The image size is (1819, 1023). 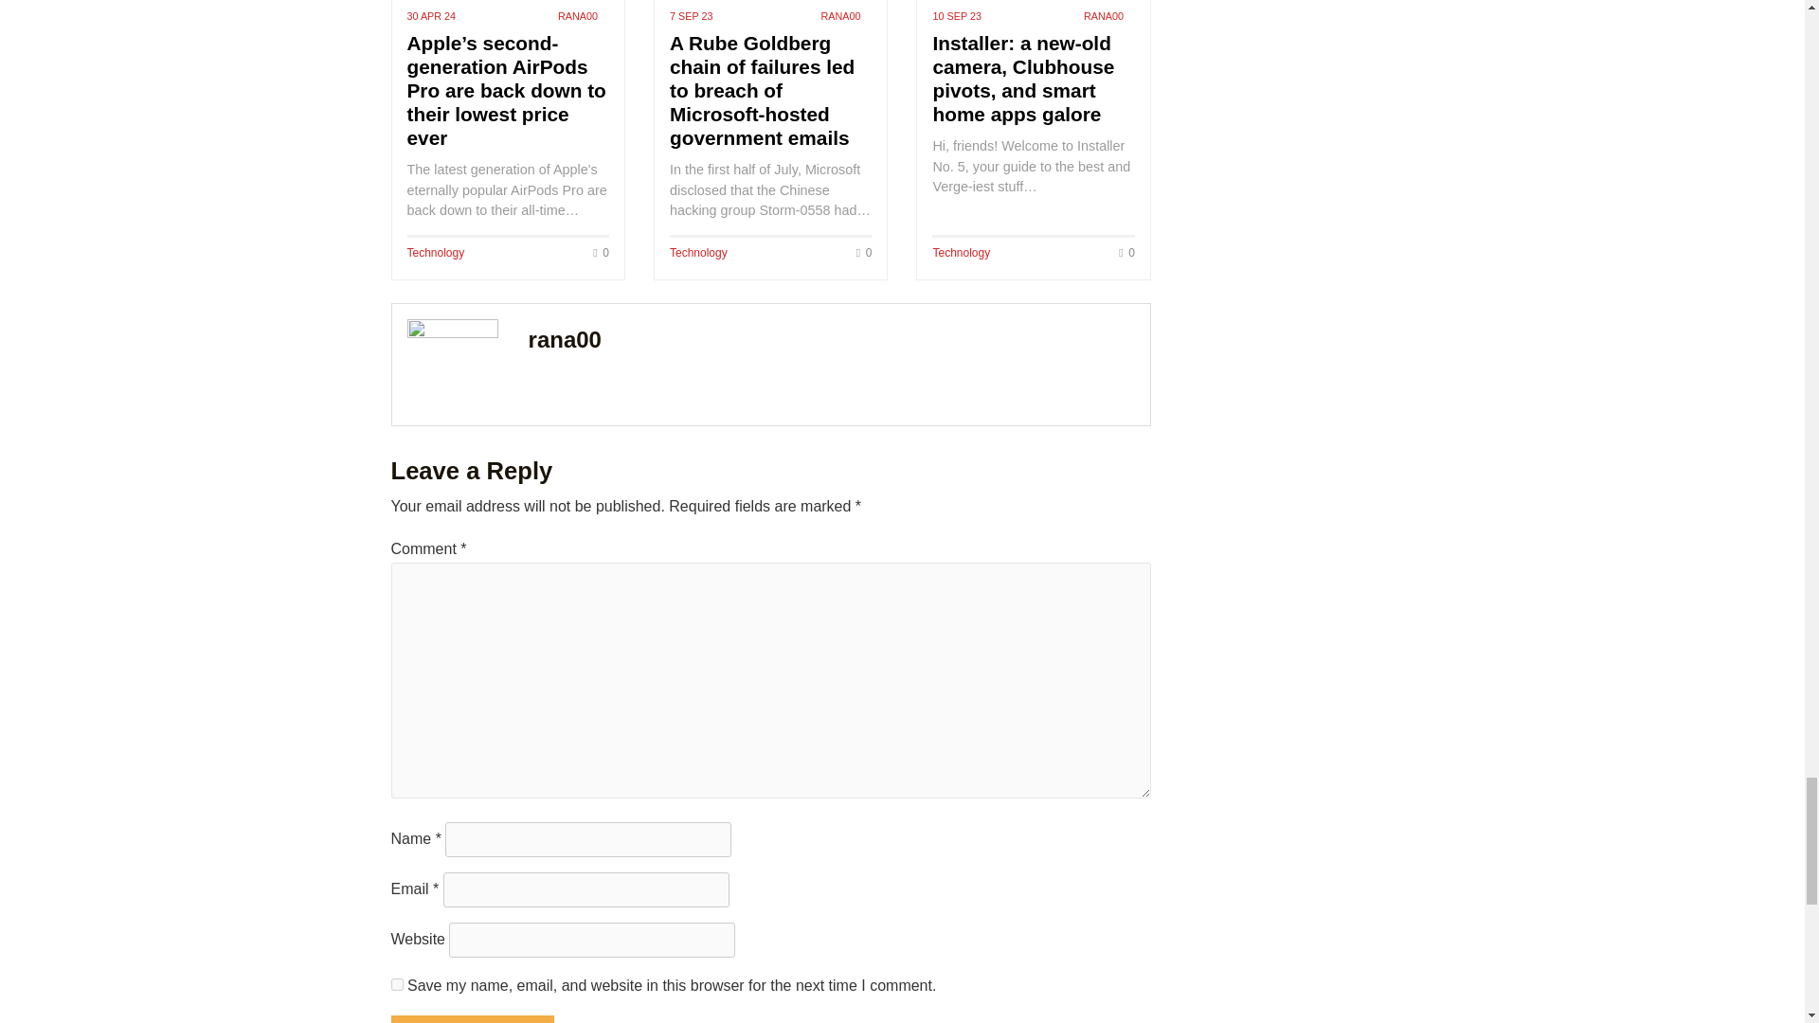 I want to click on RANA00, so click(x=1104, y=14).